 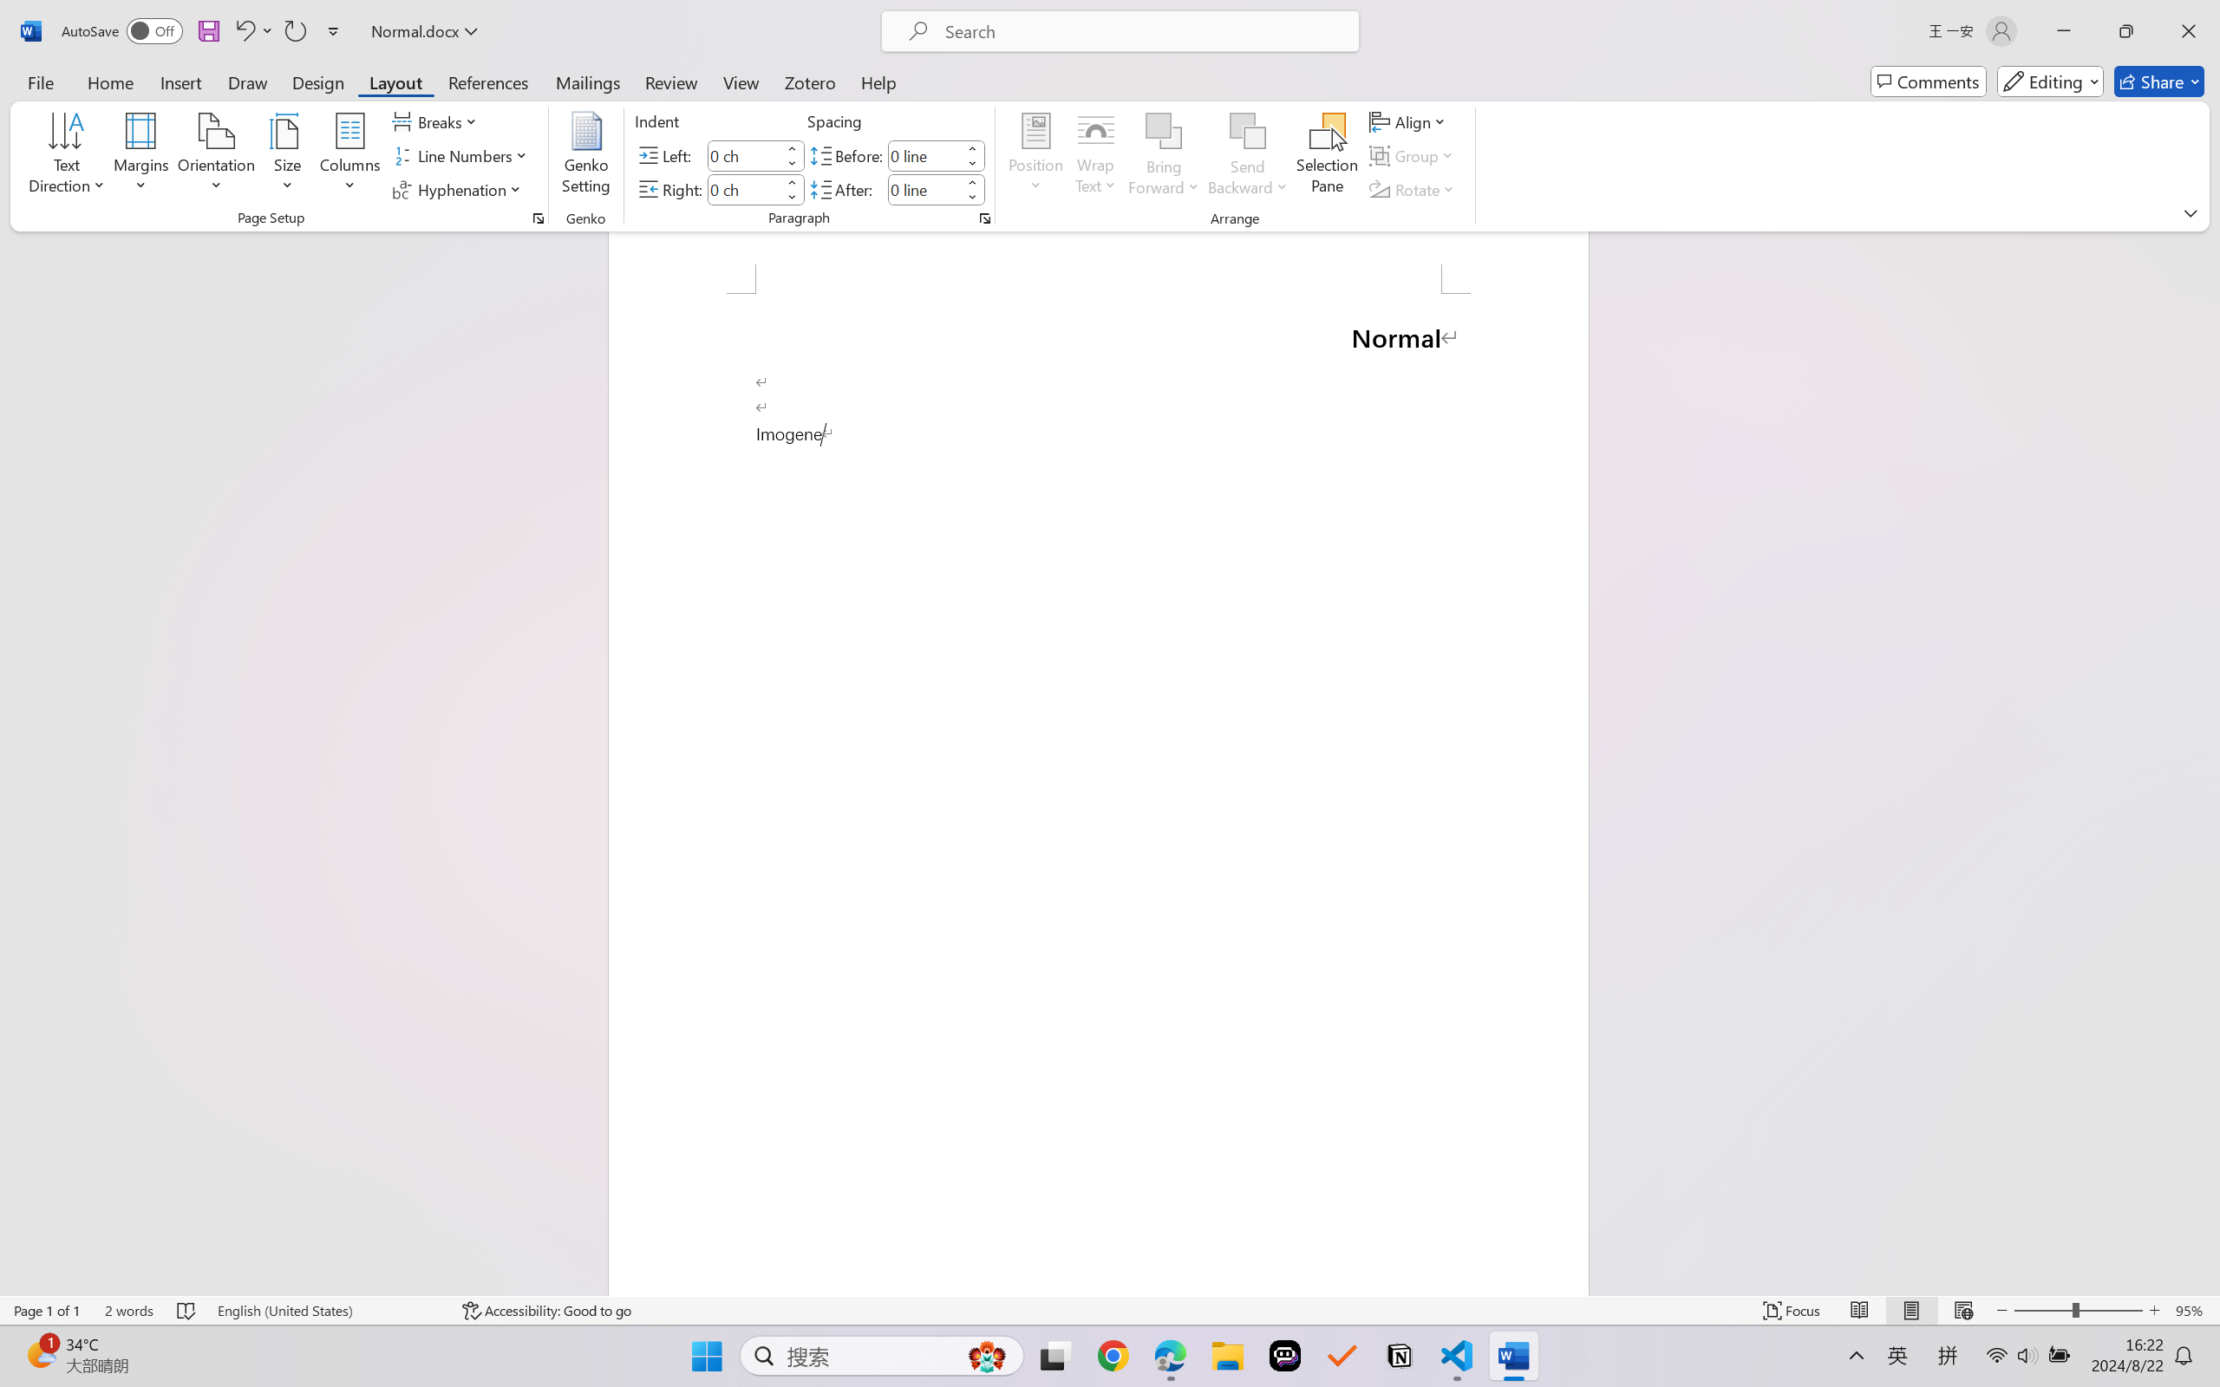 I want to click on Wrap Text, so click(x=1096, y=156).